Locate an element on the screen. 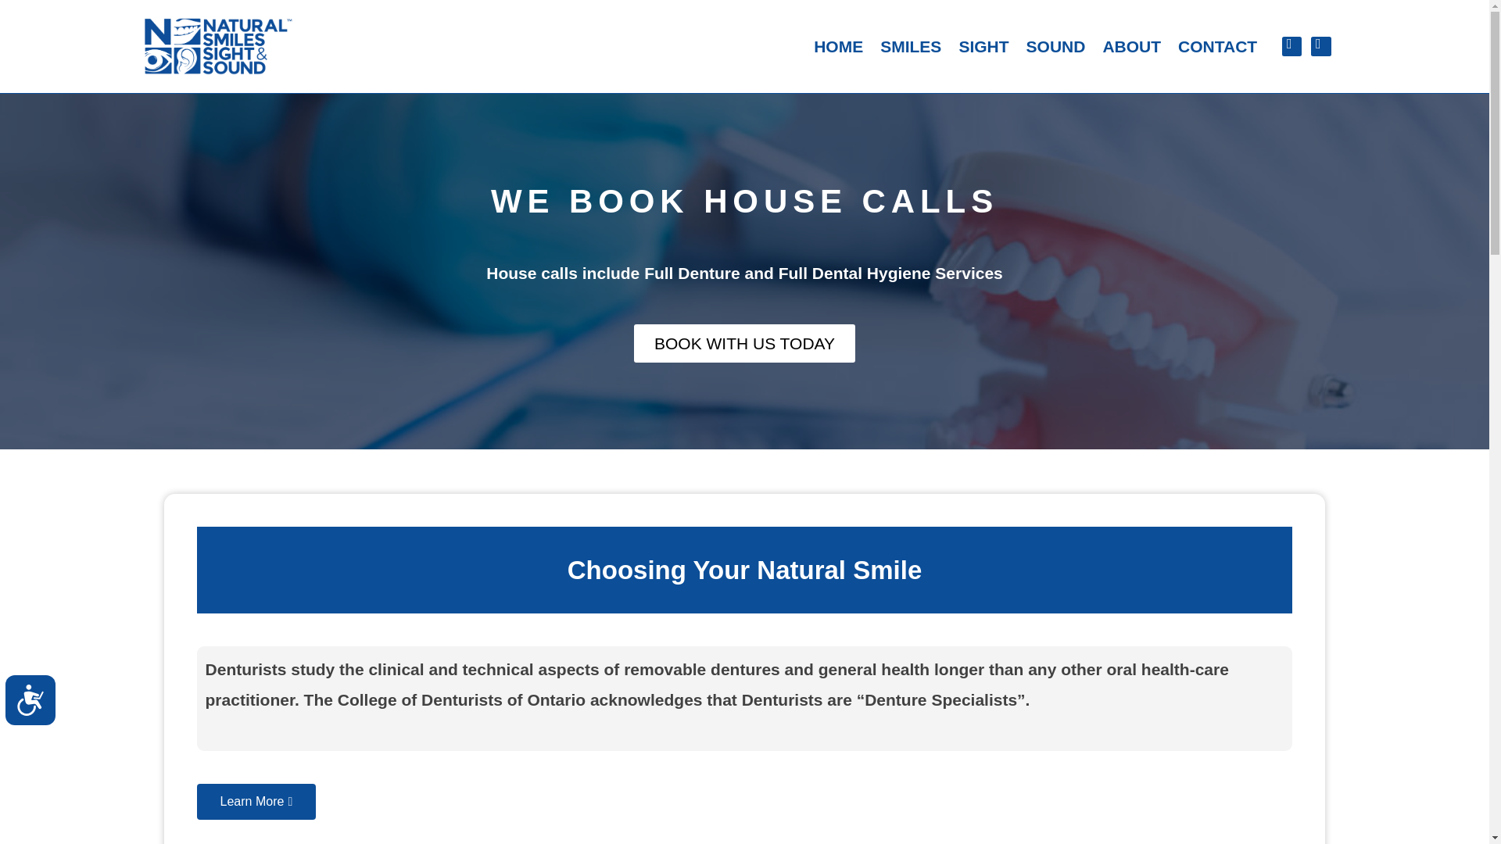 This screenshot has width=1501, height=844. Accessibility is located at coordinates (36, 706).